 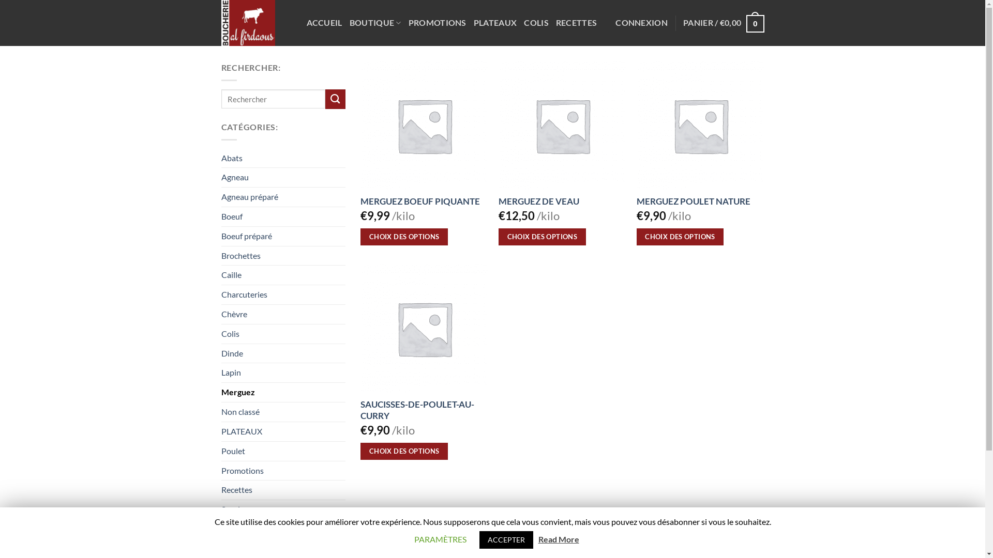 I want to click on Recettes, so click(x=283, y=490).